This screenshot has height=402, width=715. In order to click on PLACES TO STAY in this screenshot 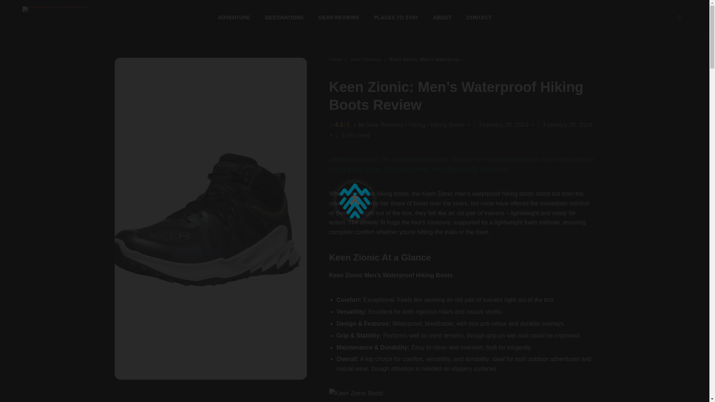, I will do `click(396, 18)`.